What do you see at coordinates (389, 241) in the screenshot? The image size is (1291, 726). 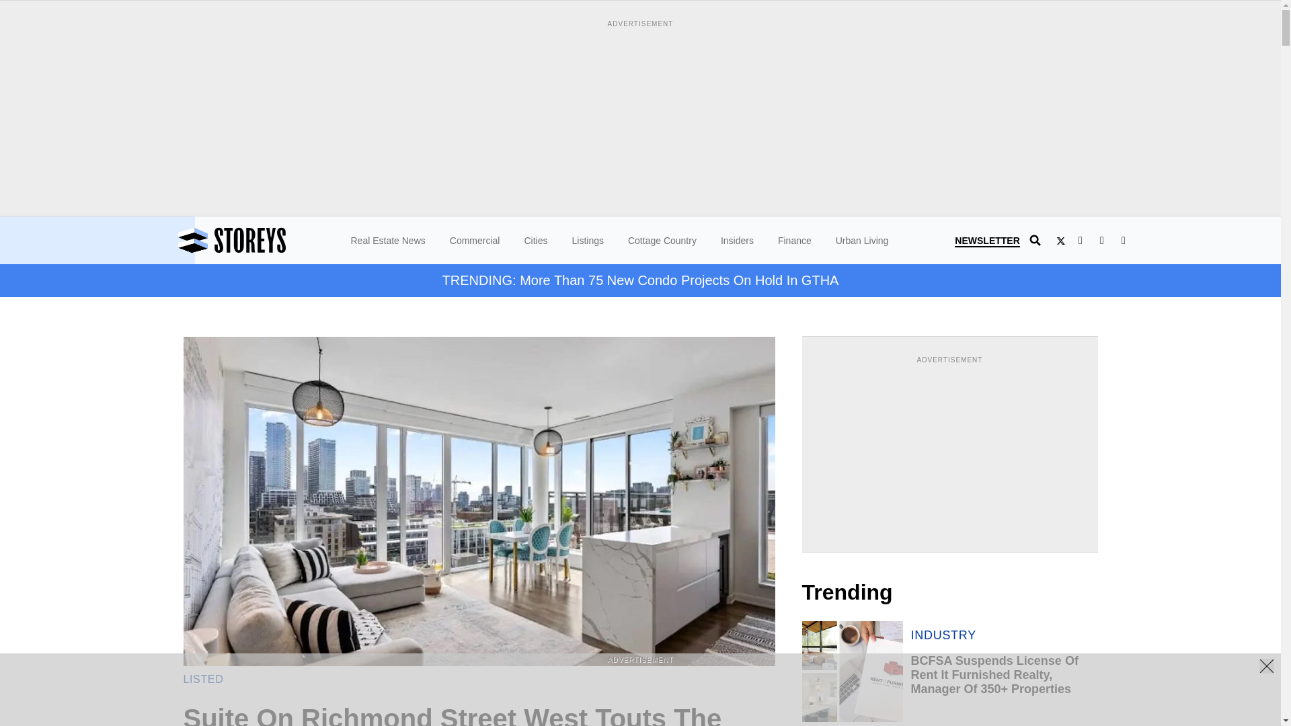 I see `Real Estate News` at bounding box center [389, 241].